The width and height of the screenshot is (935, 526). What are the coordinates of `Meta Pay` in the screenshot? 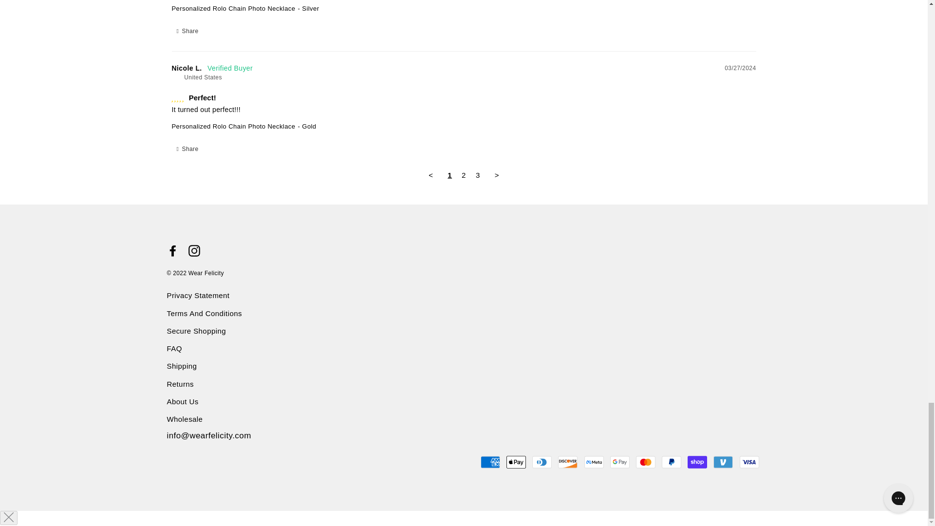 It's located at (594, 462).